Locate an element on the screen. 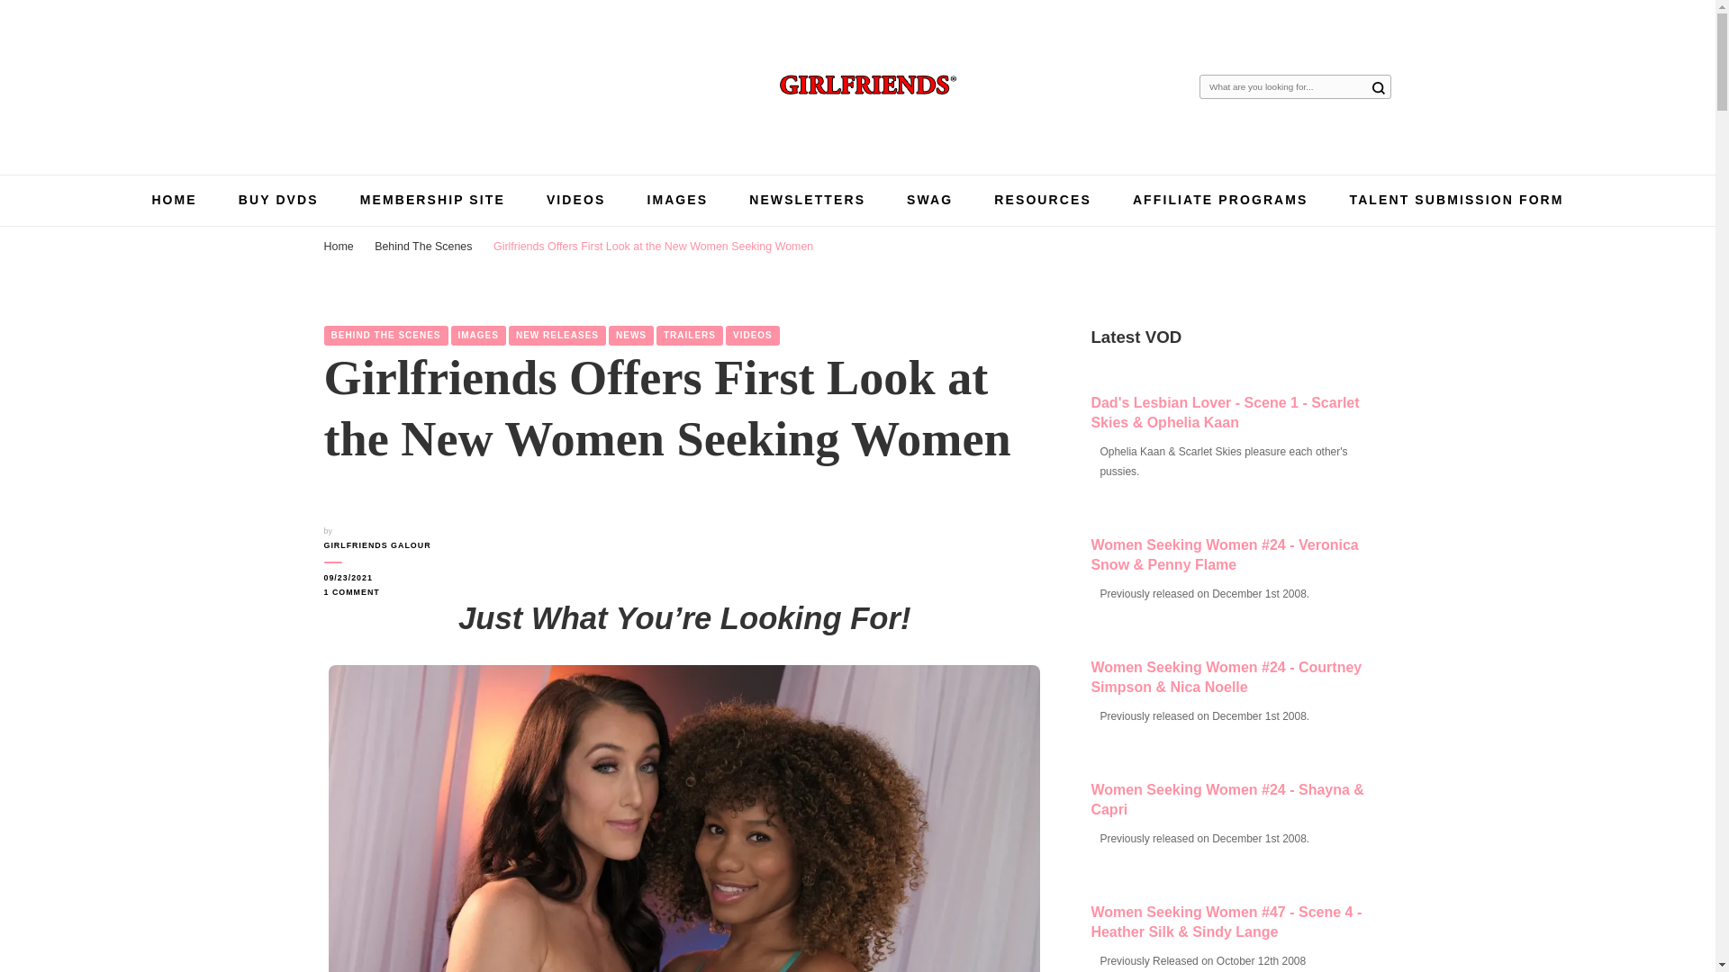 The height and width of the screenshot is (972, 1729). RESOURCES is located at coordinates (1043, 200).